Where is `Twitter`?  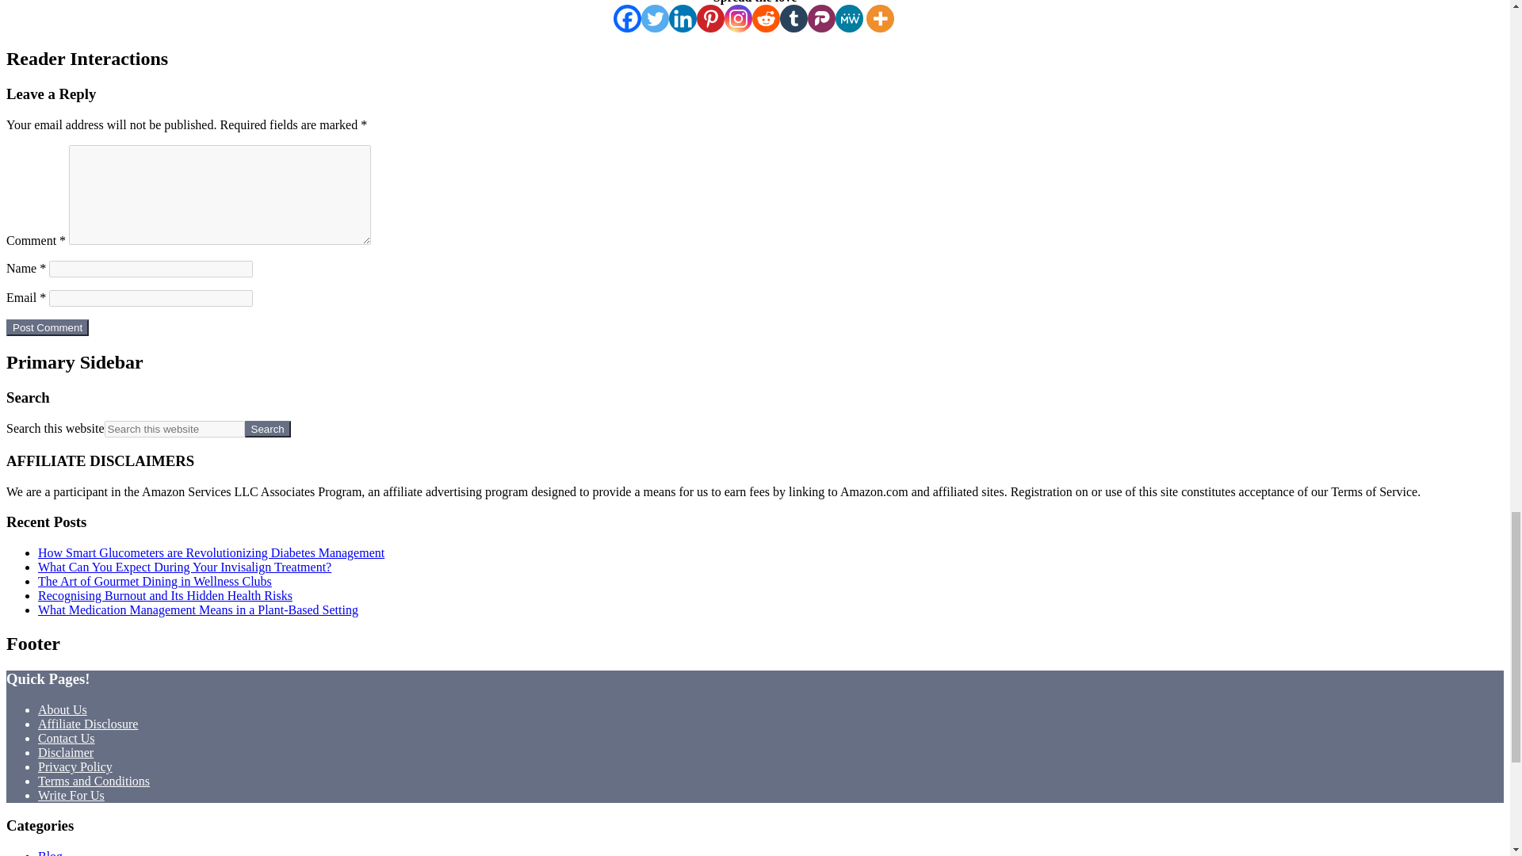
Twitter is located at coordinates (654, 19).